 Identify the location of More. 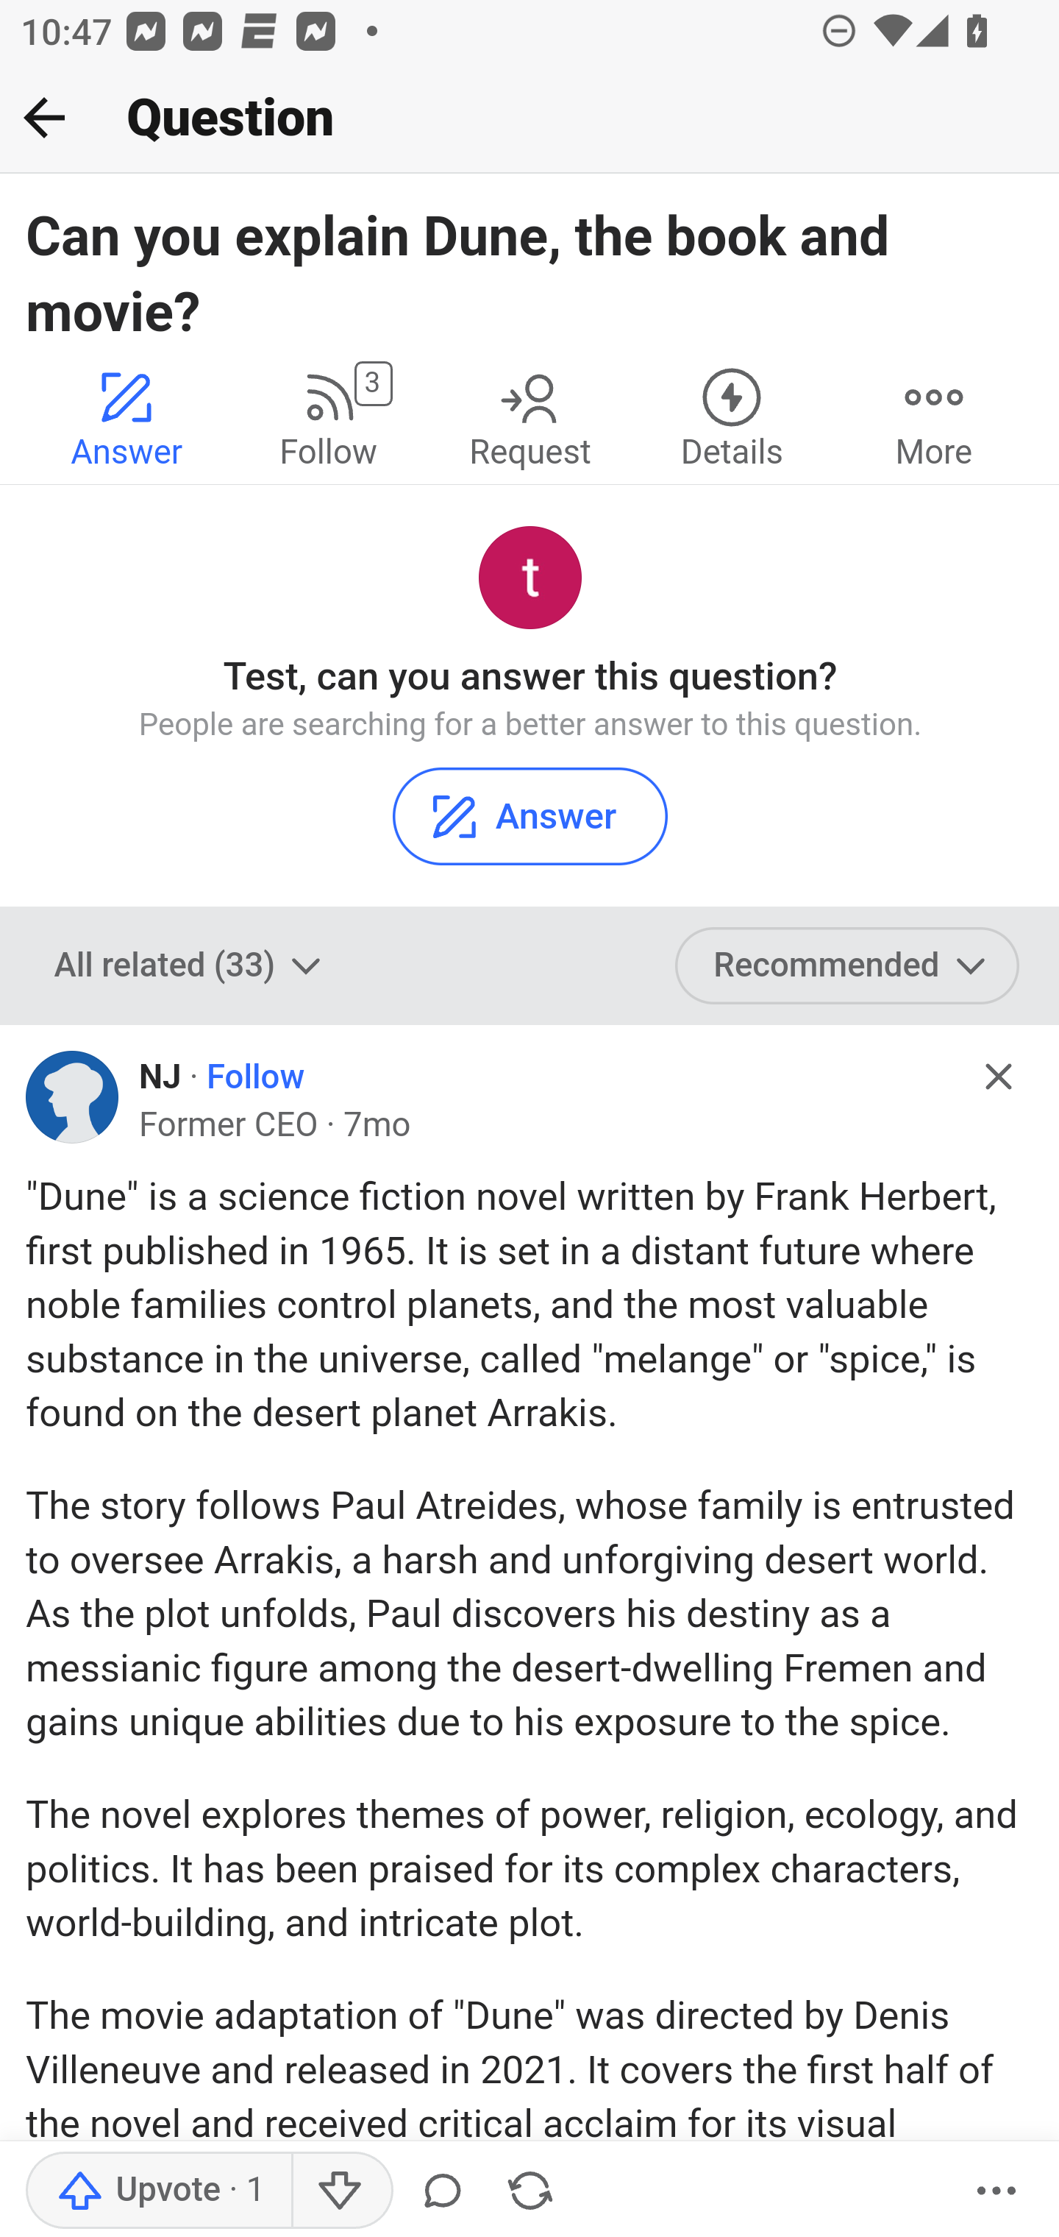
(996, 2191).